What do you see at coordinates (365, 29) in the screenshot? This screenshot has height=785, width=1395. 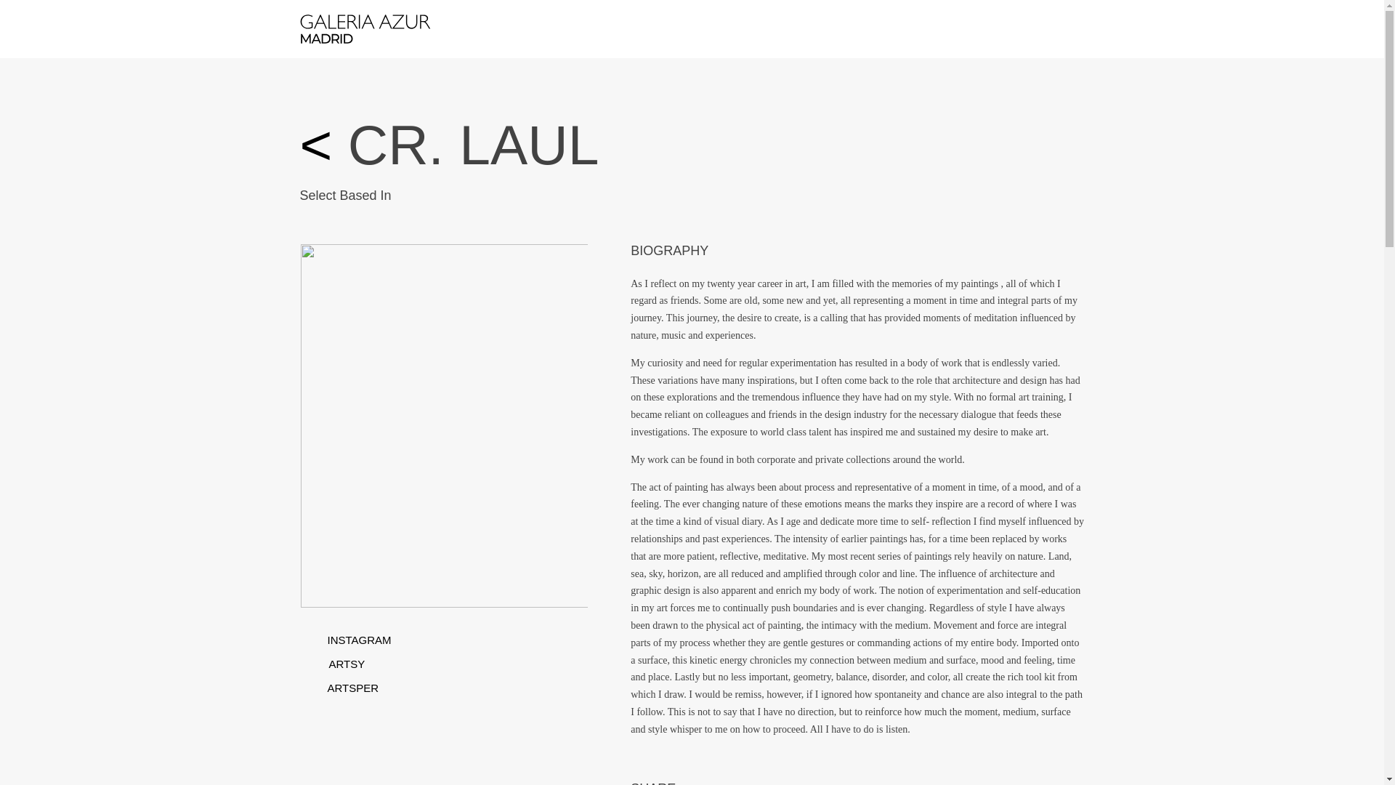 I see `GALERIA AZUR MADRID` at bounding box center [365, 29].